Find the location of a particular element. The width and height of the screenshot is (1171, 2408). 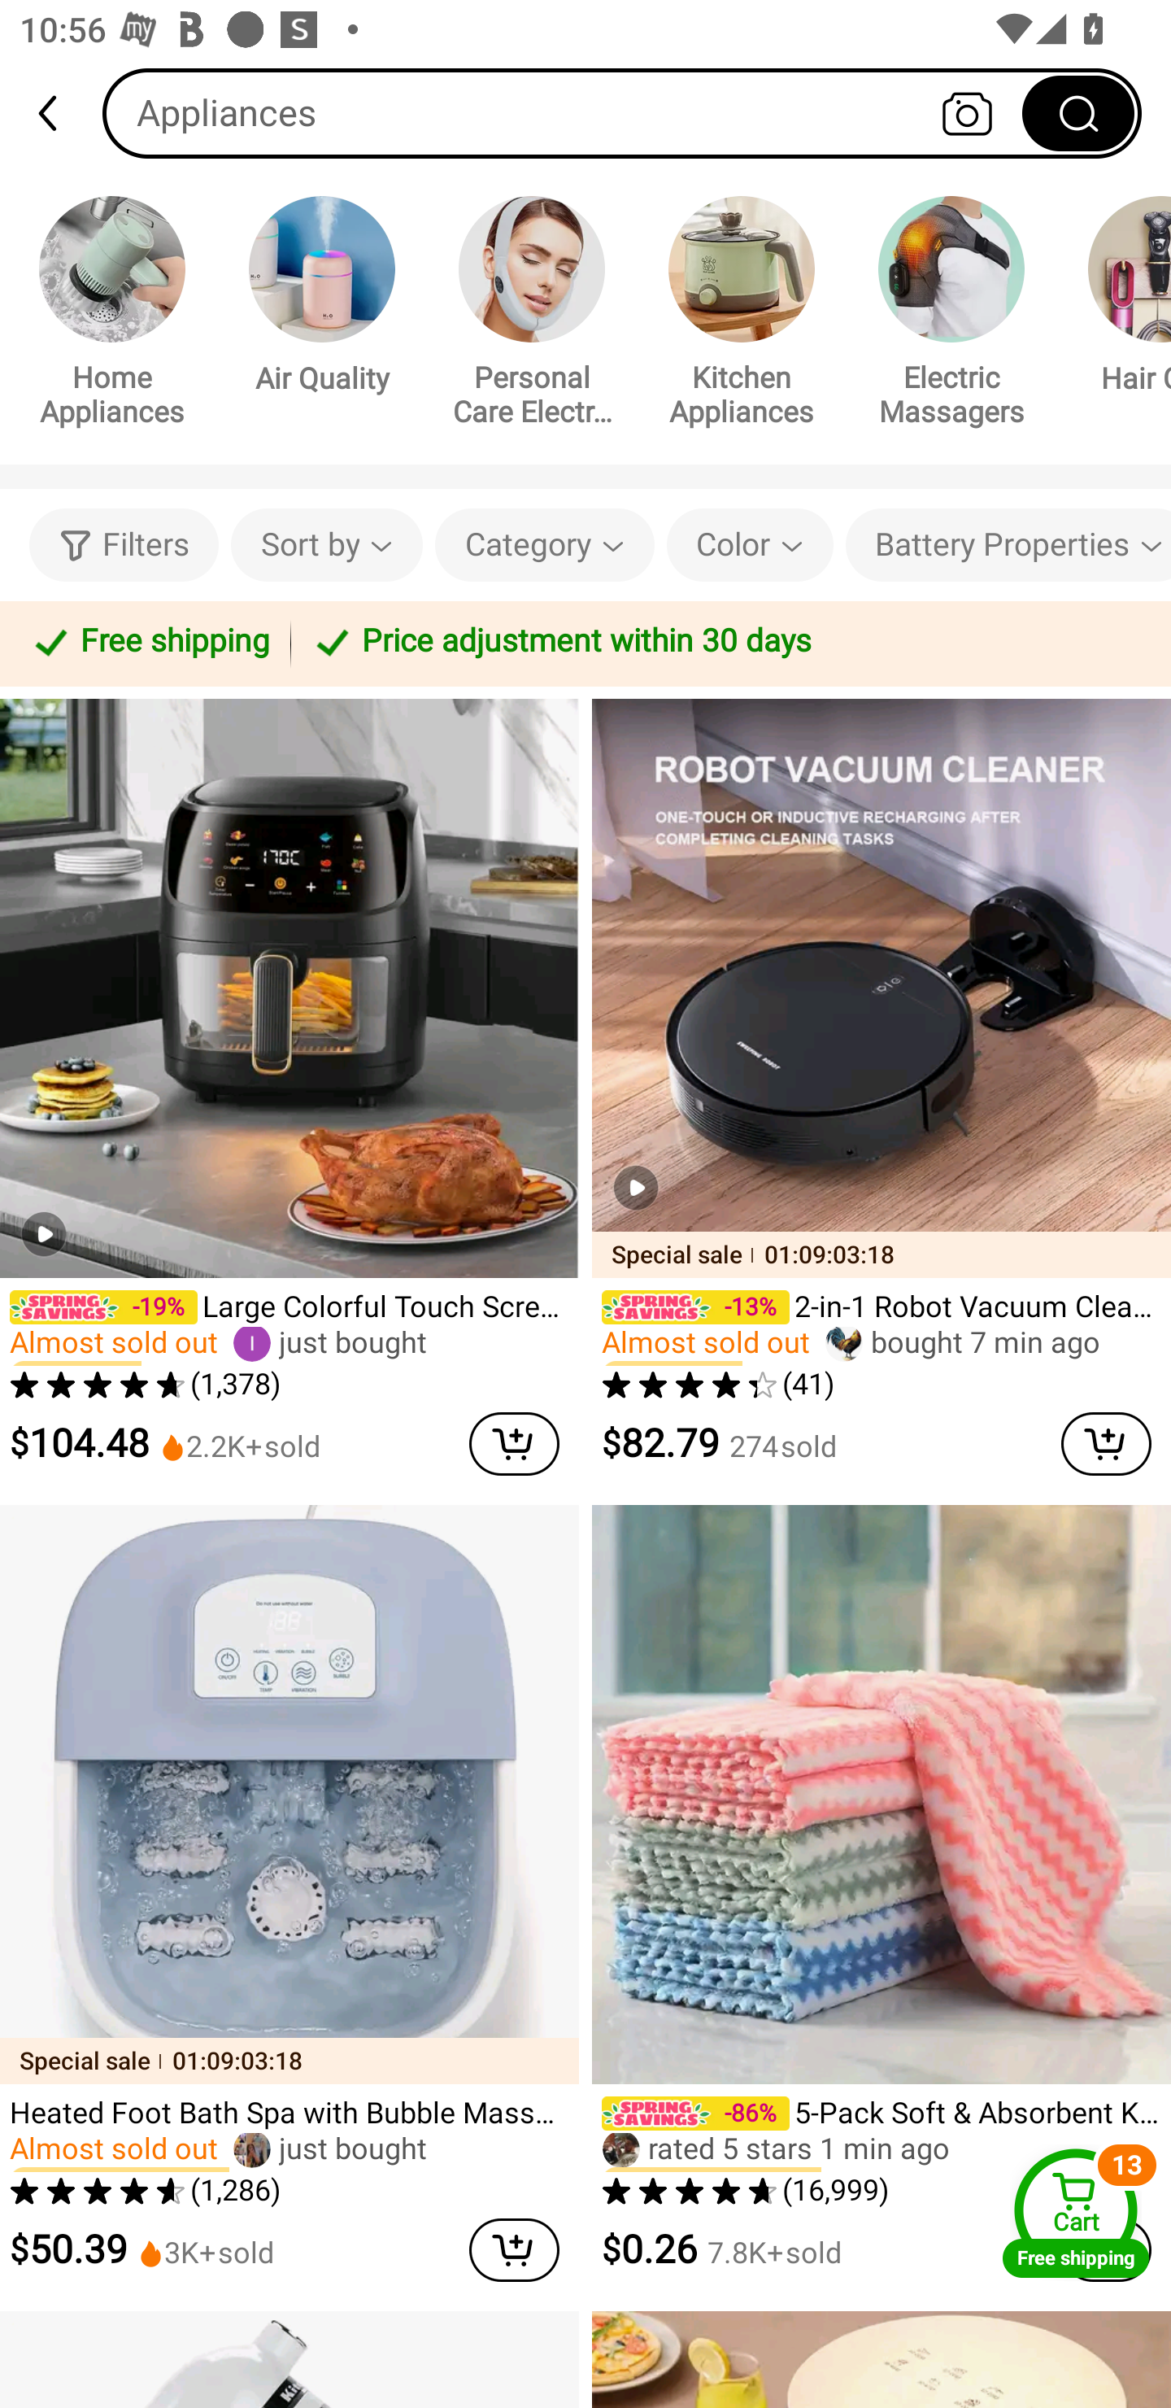

Electric Massagers is located at coordinates (951, 316).